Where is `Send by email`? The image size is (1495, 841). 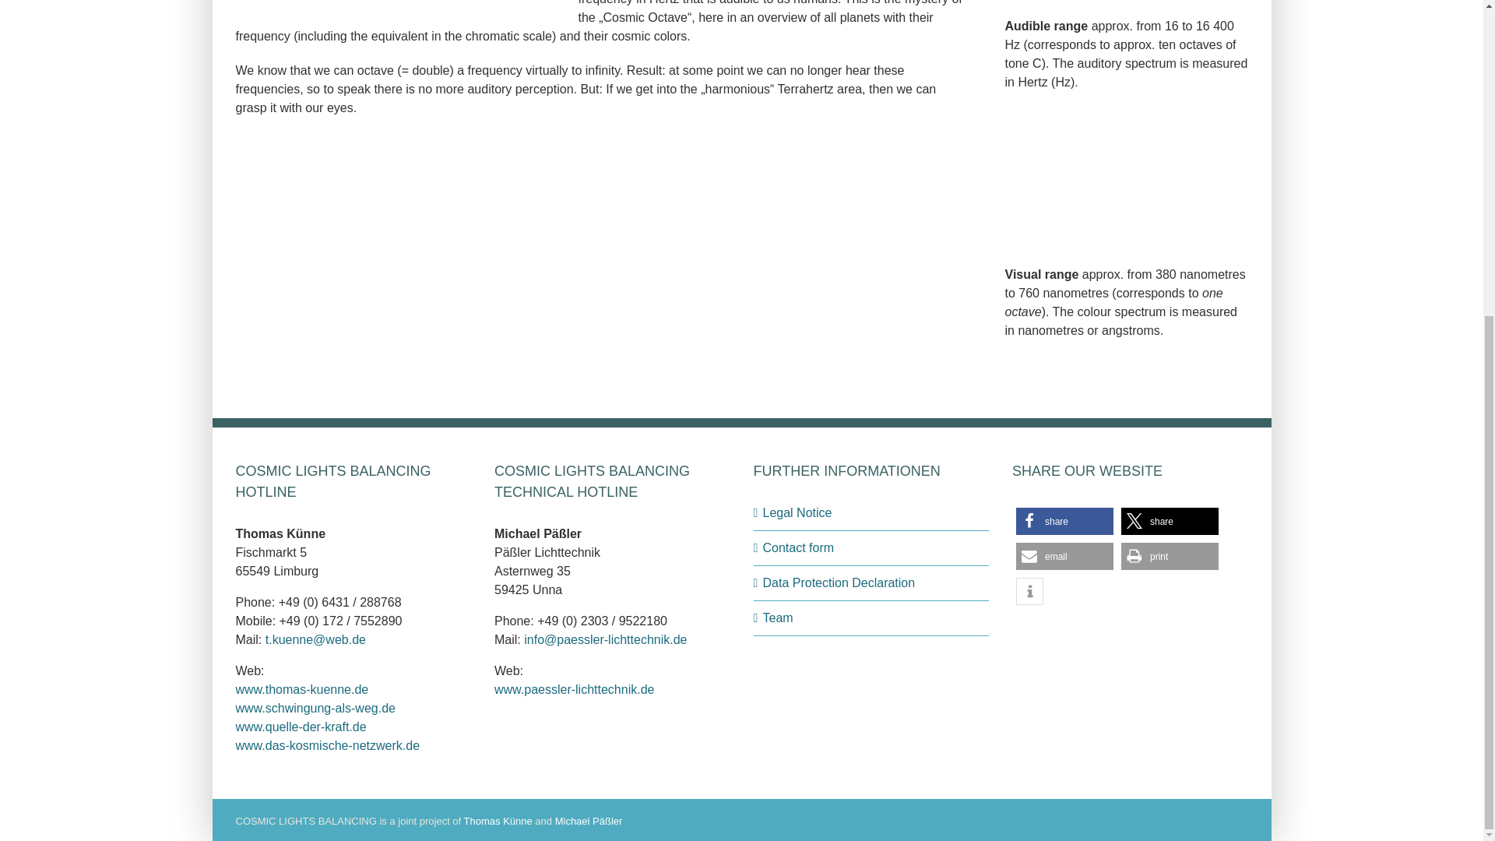
Send by email is located at coordinates (1065, 556).